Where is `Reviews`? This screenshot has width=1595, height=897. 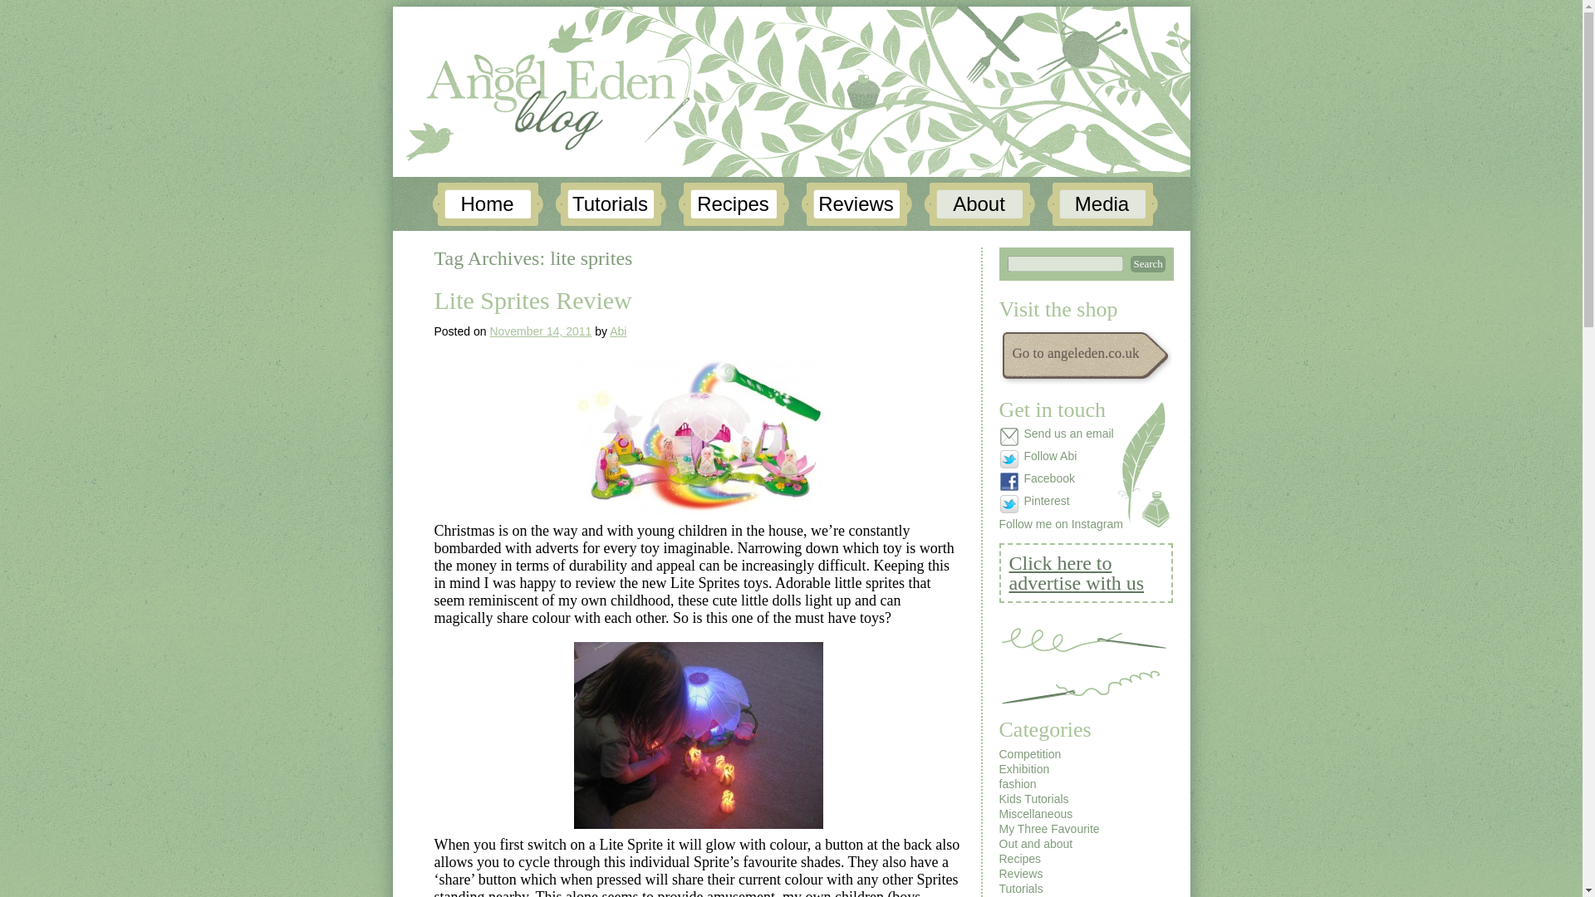 Reviews is located at coordinates (856, 204).